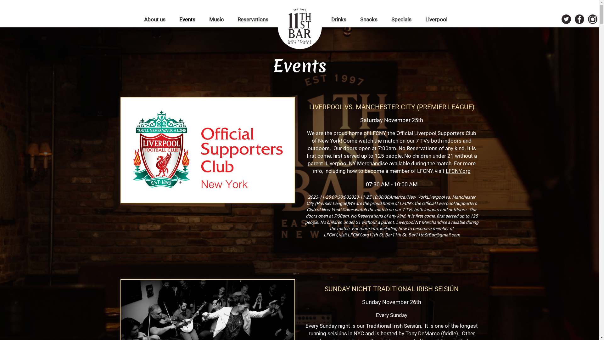 The image size is (604, 340). What do you see at coordinates (436, 20) in the screenshot?
I see `Liverpool` at bounding box center [436, 20].